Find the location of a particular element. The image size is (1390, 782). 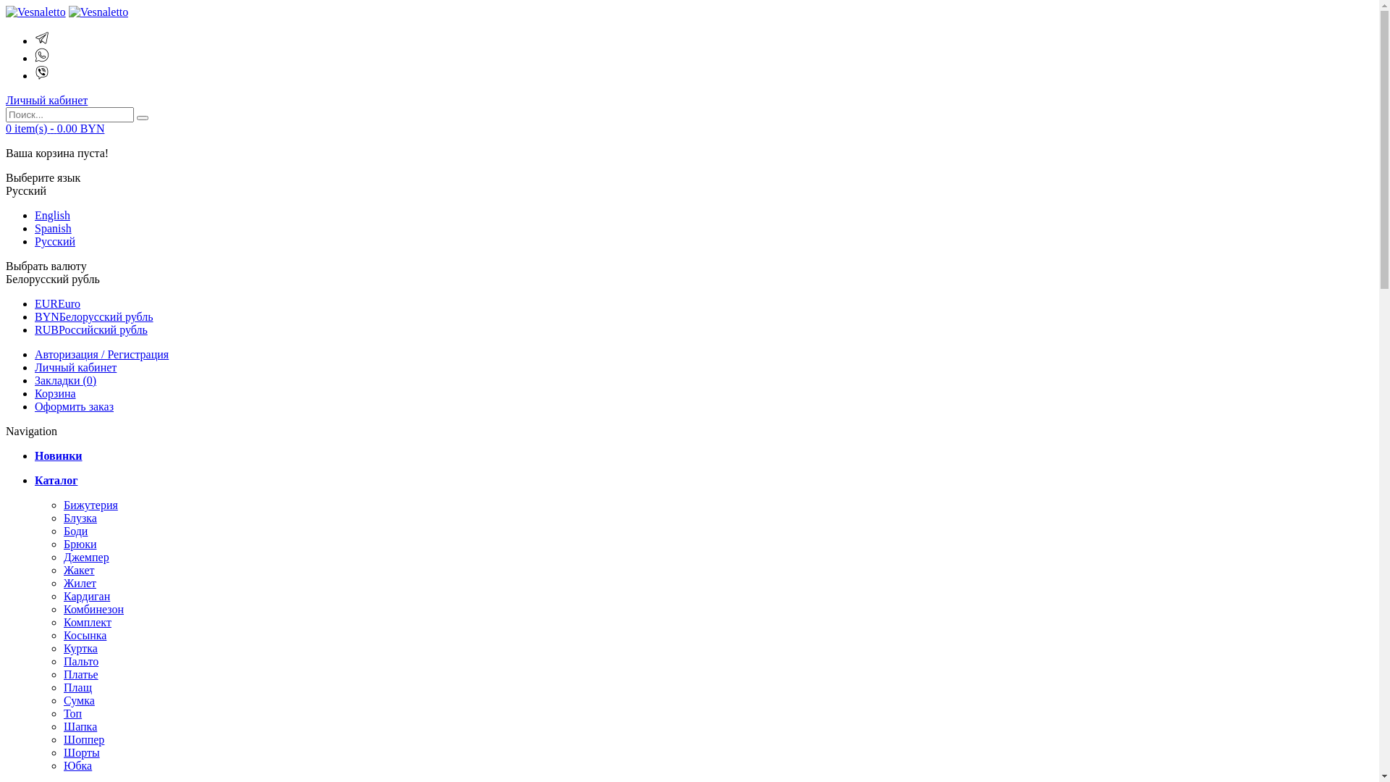

0 item(s) - 0.00 BYN is located at coordinates (55, 129).